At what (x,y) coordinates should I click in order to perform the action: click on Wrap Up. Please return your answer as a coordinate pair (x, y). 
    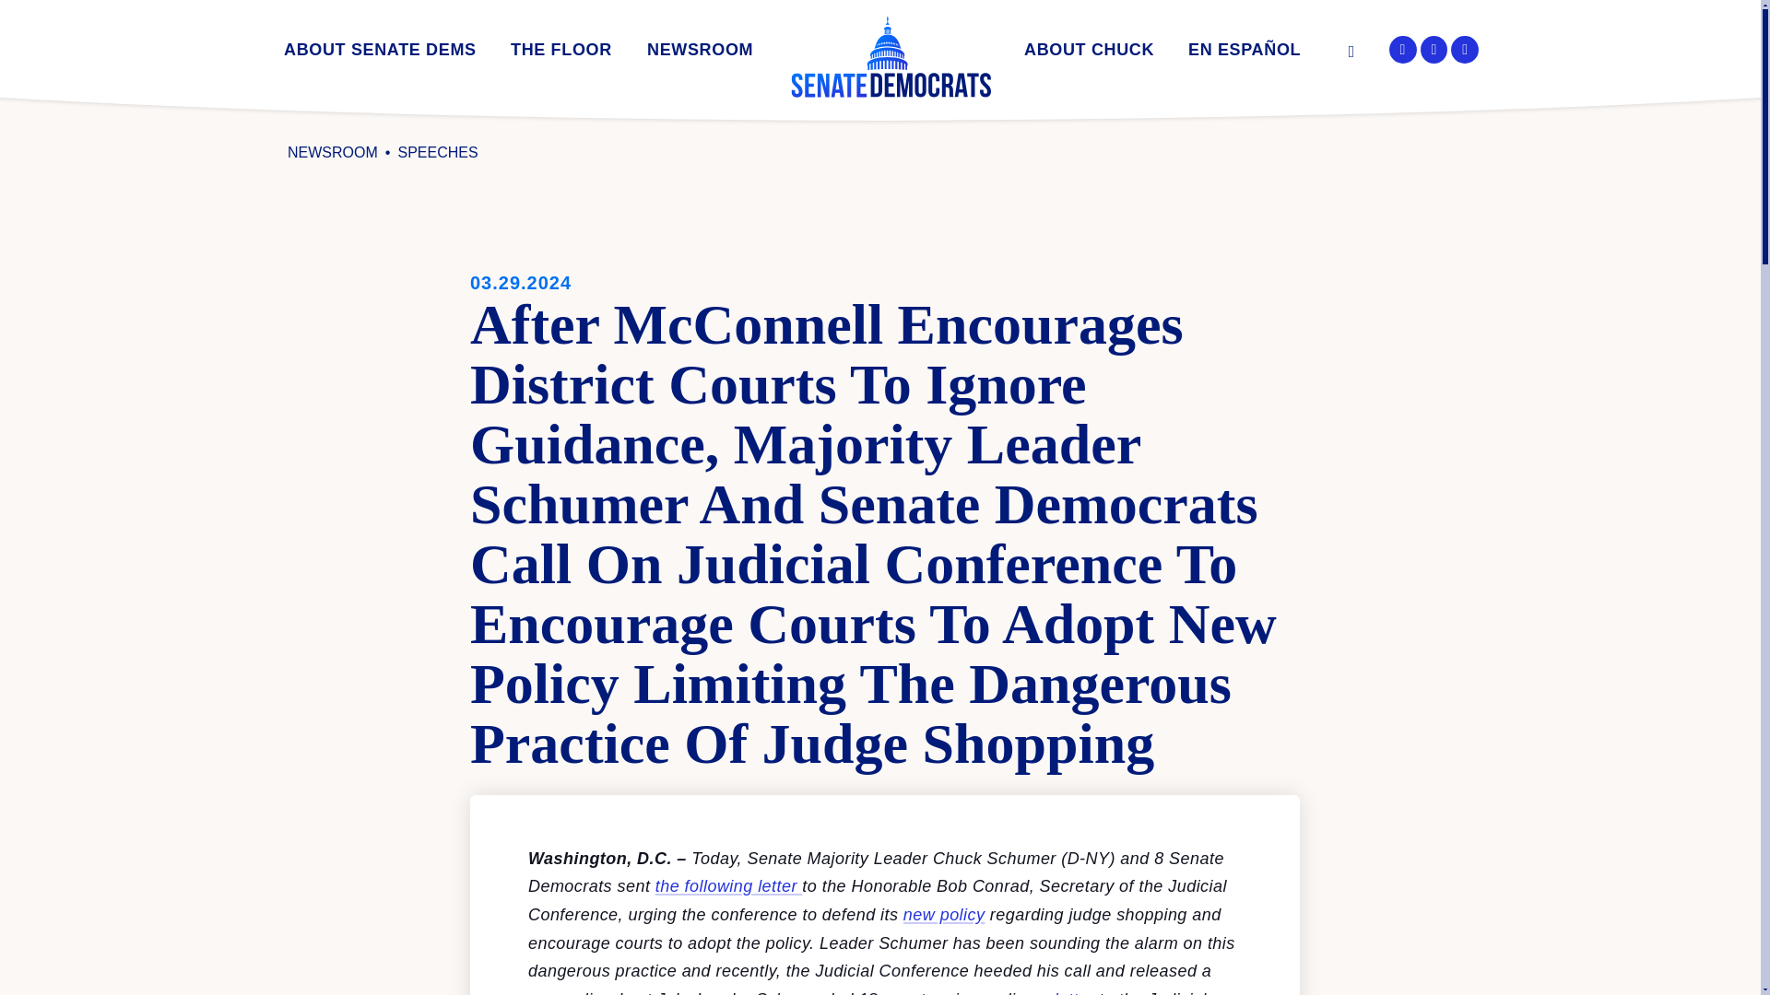
    Looking at the image, I should click on (649, 80).